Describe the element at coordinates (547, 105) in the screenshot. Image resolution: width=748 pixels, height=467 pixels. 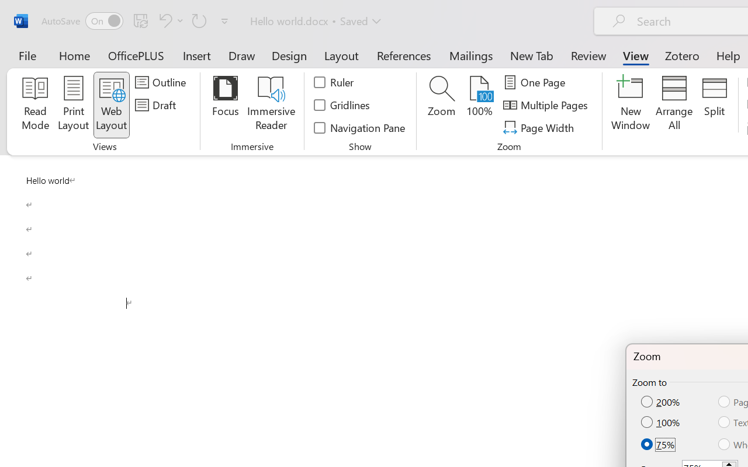
I see `Multiple Pages` at that location.